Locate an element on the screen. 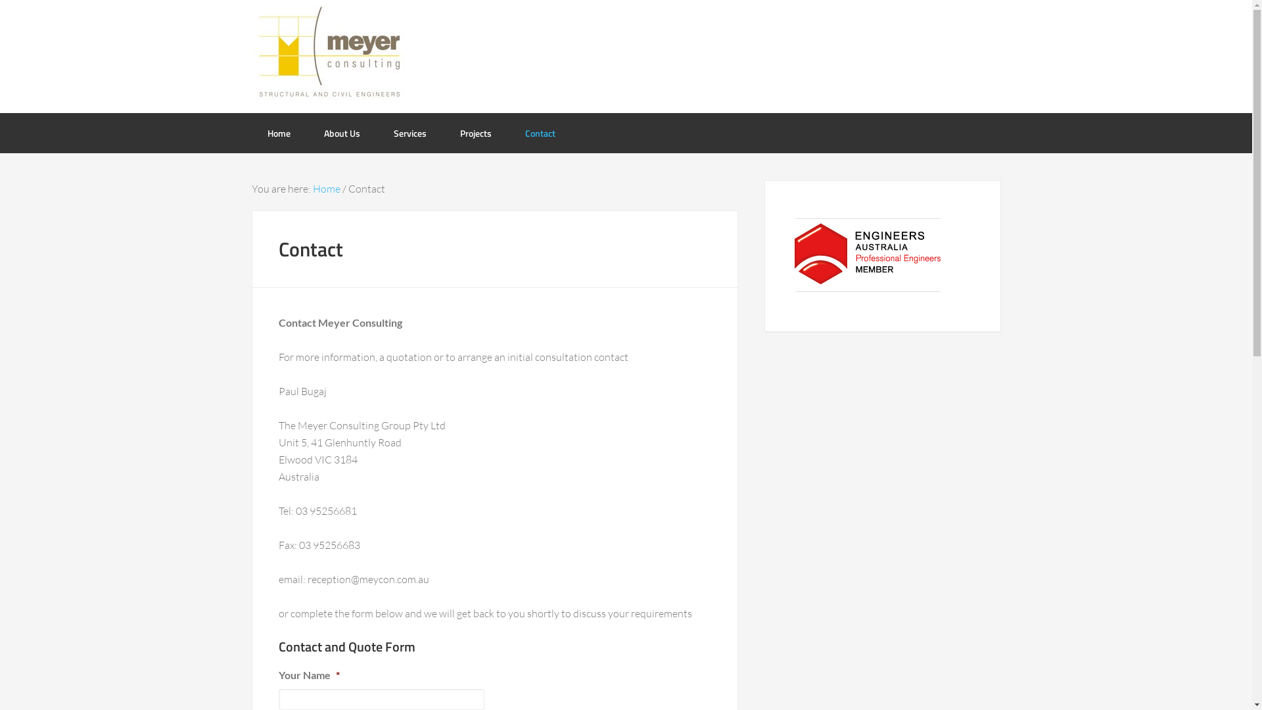 Image resolution: width=1262 pixels, height=710 pixels. Contact is located at coordinates (540, 133).